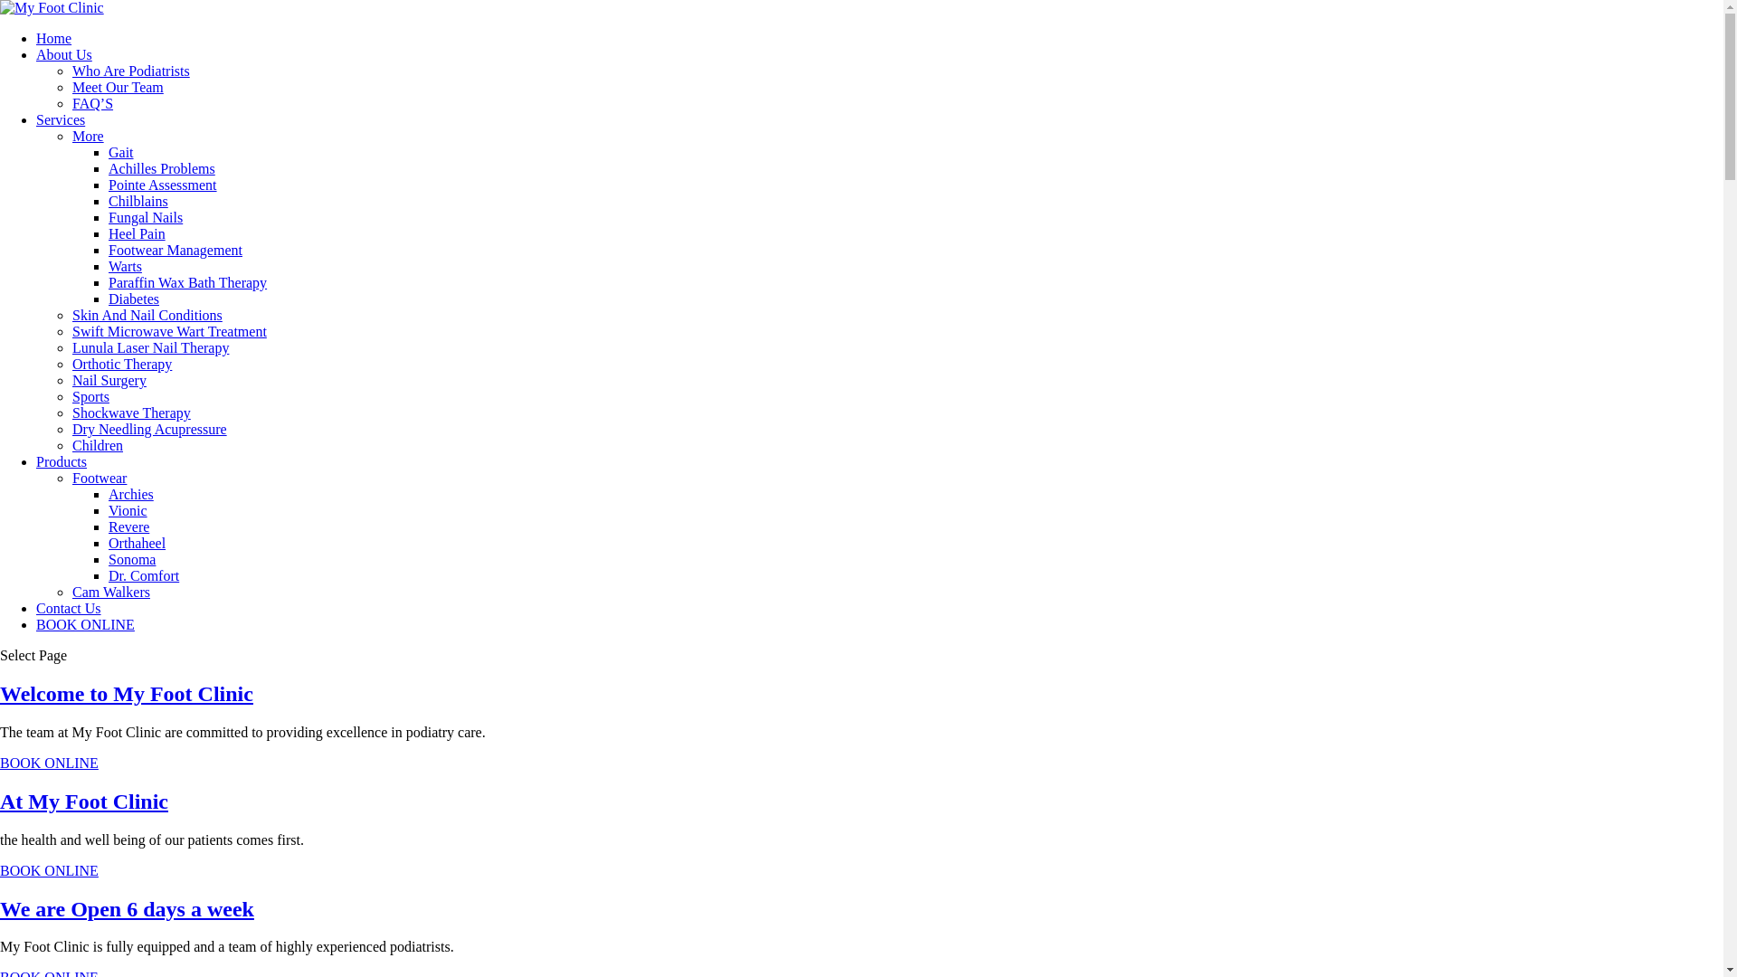 Image resolution: width=1737 pixels, height=977 pixels. Describe the element at coordinates (150, 347) in the screenshot. I see `Lunula Laser Nail Therapy` at that location.